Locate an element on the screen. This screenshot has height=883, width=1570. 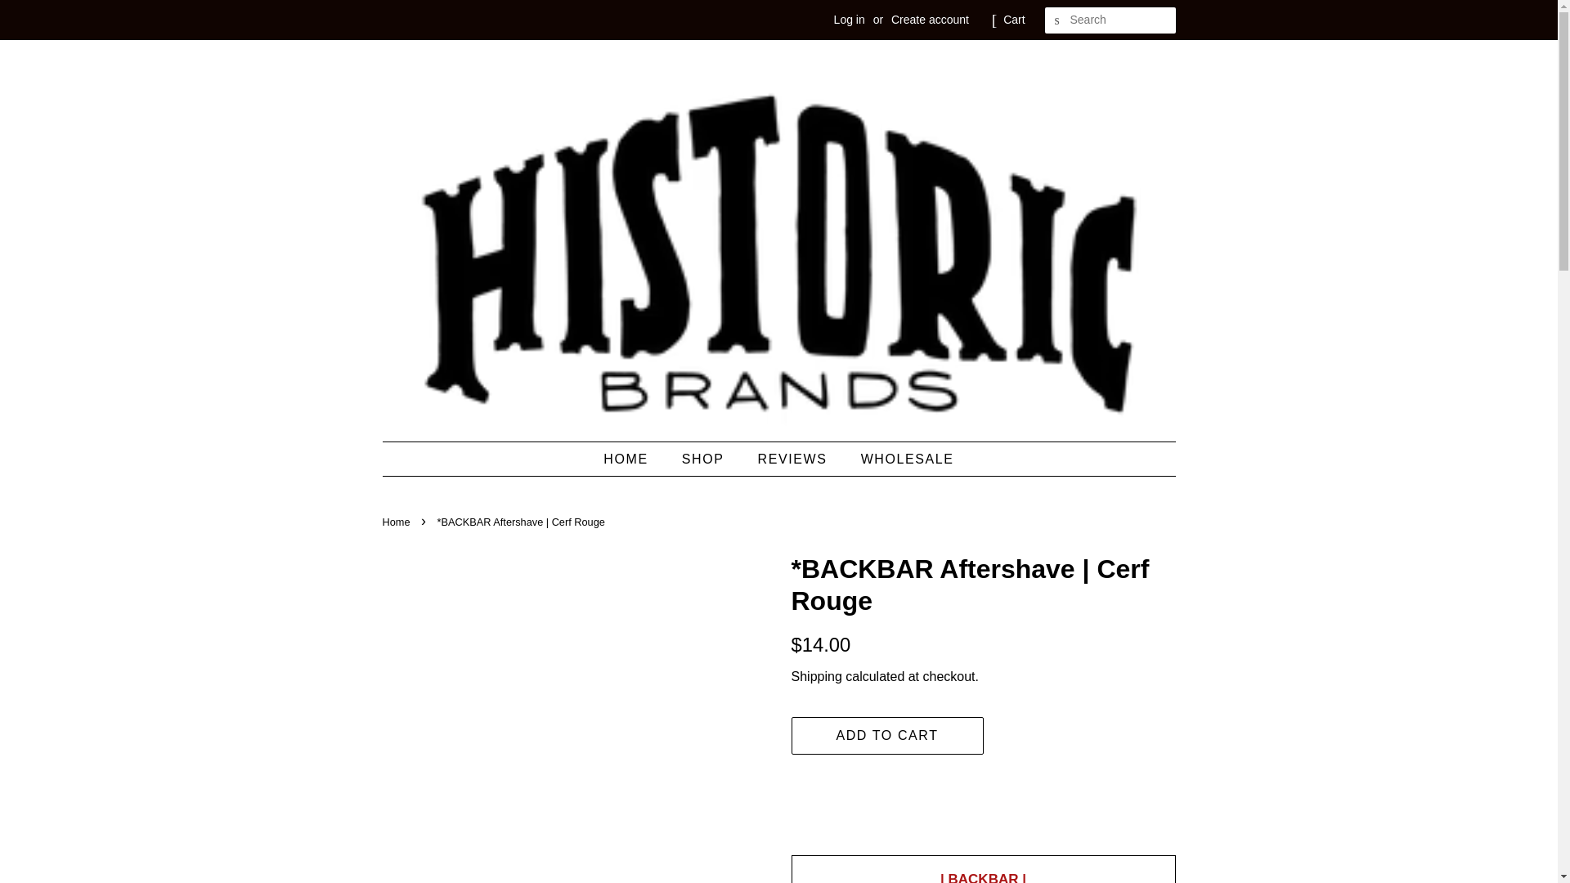
SEARCH is located at coordinates (1058, 20).